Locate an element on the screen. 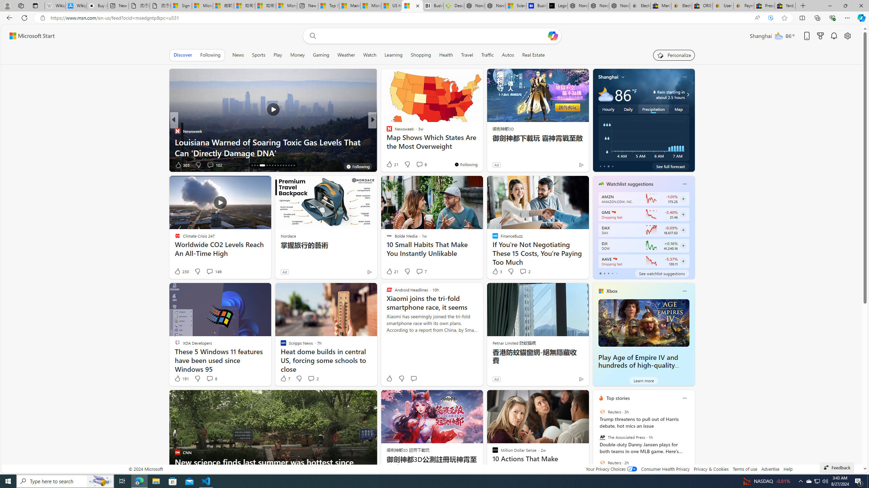 This screenshot has height=488, width=869. Awful Funny US is located at coordinates (386, 142).